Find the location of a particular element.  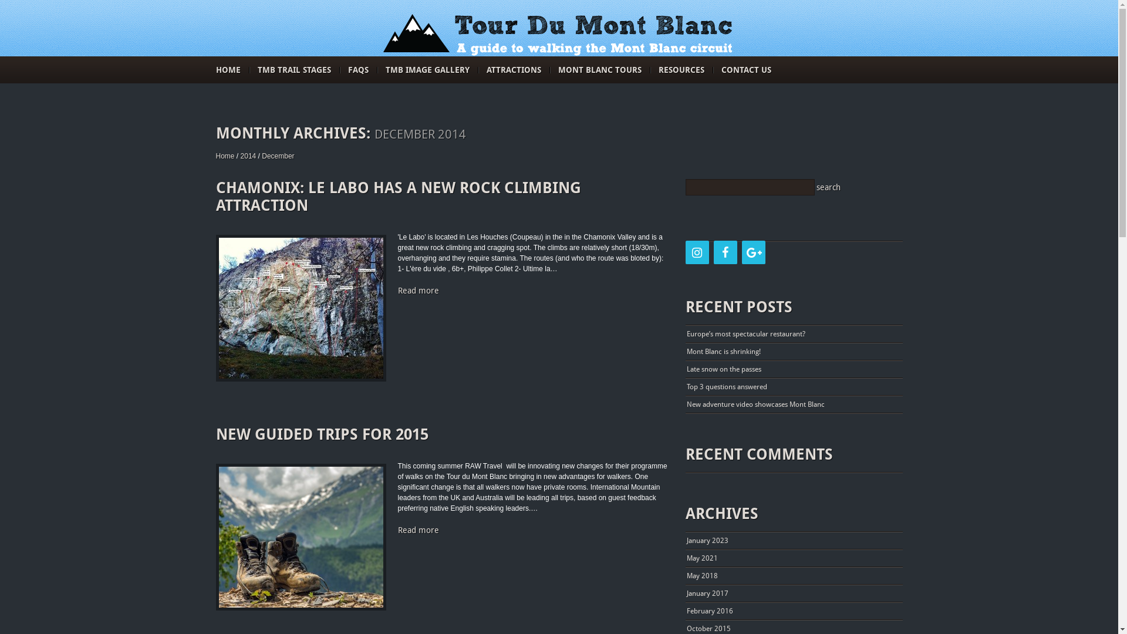

HOME is located at coordinates (228, 70).